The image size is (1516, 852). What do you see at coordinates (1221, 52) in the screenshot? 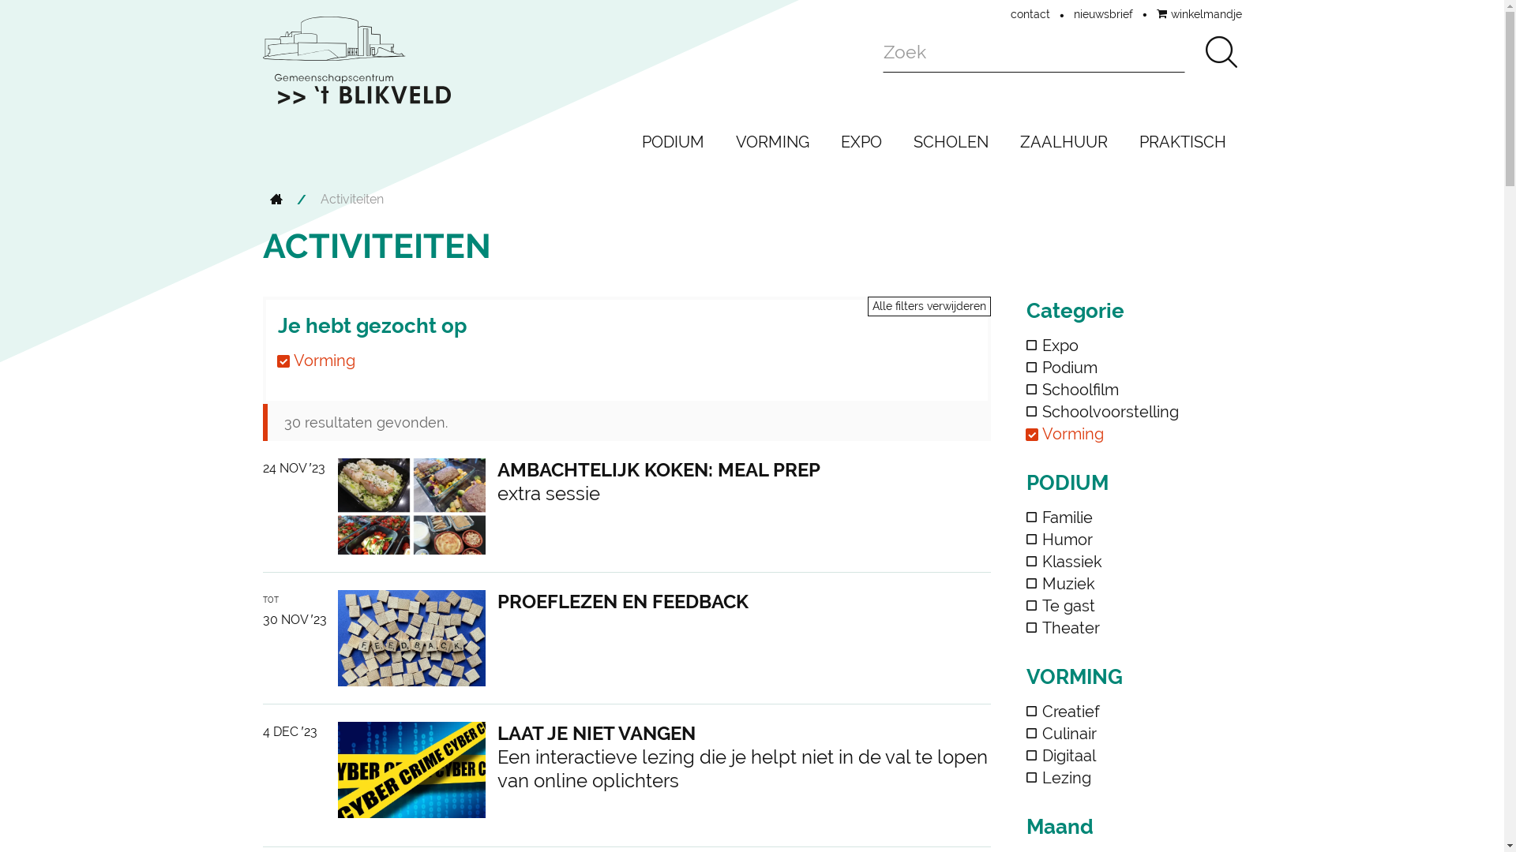
I see `Zoeken` at bounding box center [1221, 52].